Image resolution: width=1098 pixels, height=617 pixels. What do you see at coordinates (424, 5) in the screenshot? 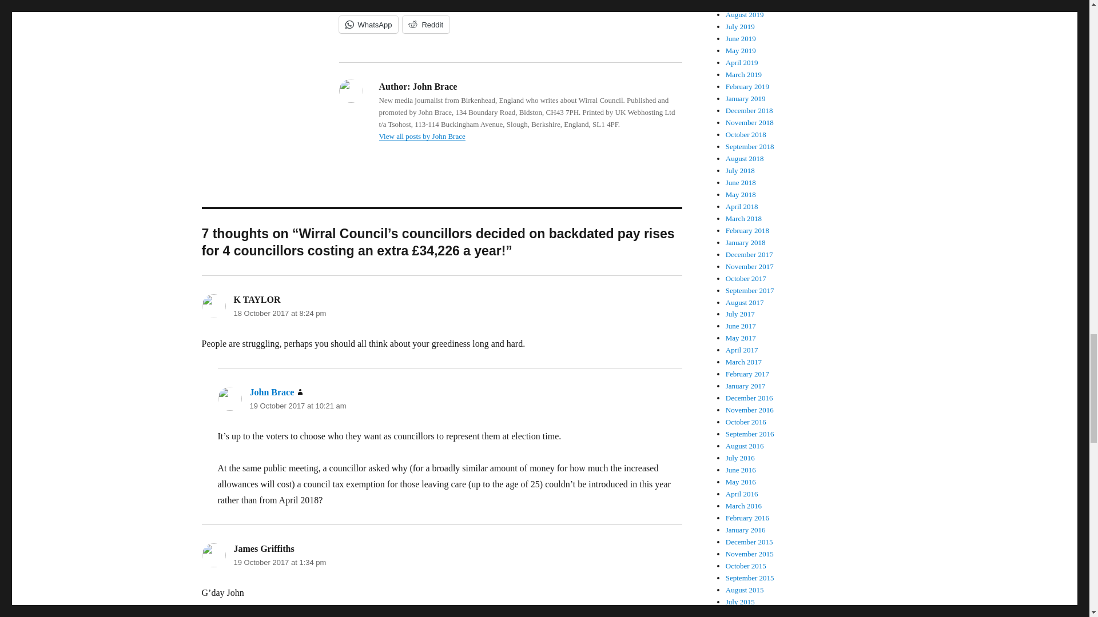
I see `Click to share on Twitter` at bounding box center [424, 5].